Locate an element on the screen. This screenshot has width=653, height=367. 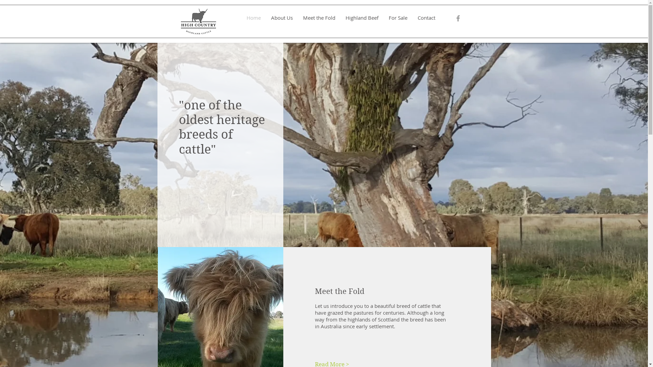
Contact is located at coordinates (426, 18).